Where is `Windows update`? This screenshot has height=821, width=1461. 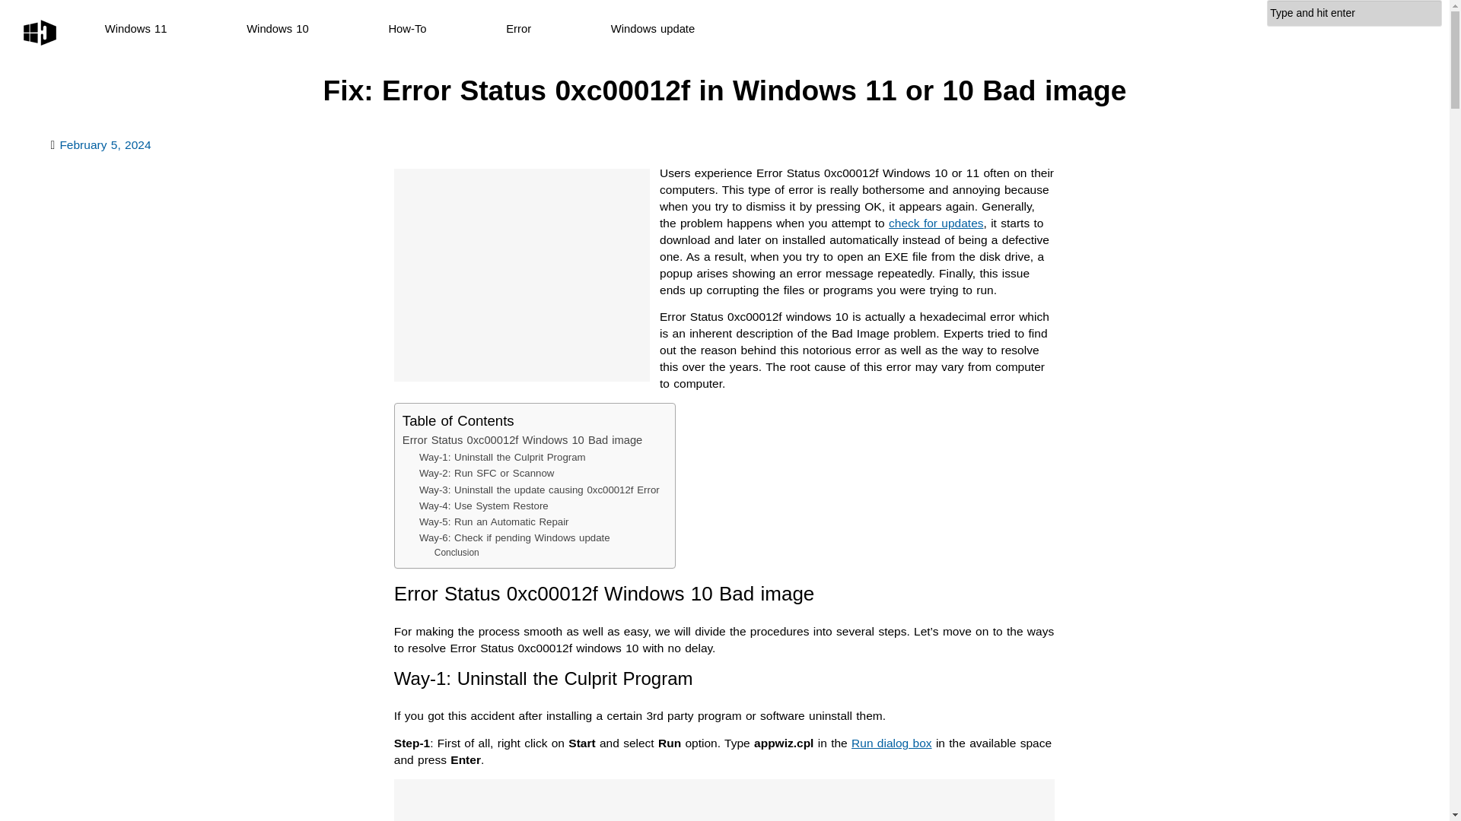 Windows update is located at coordinates (653, 29).